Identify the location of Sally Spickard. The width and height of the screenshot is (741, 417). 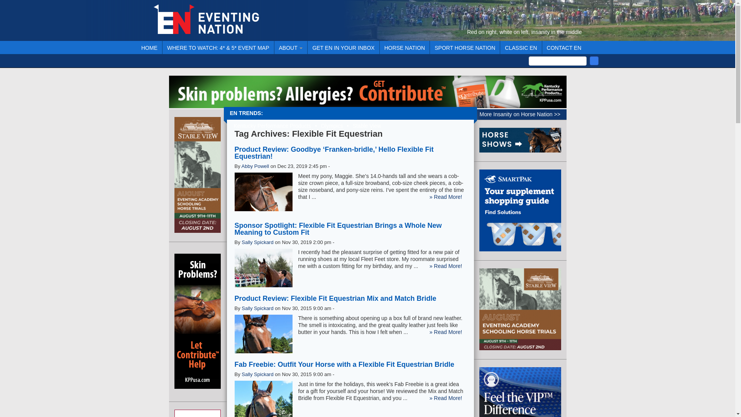
(257, 242).